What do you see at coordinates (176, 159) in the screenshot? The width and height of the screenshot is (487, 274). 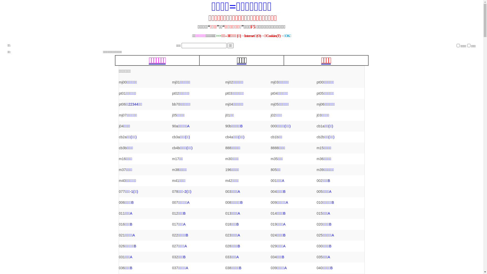 I see `m17` at bounding box center [176, 159].